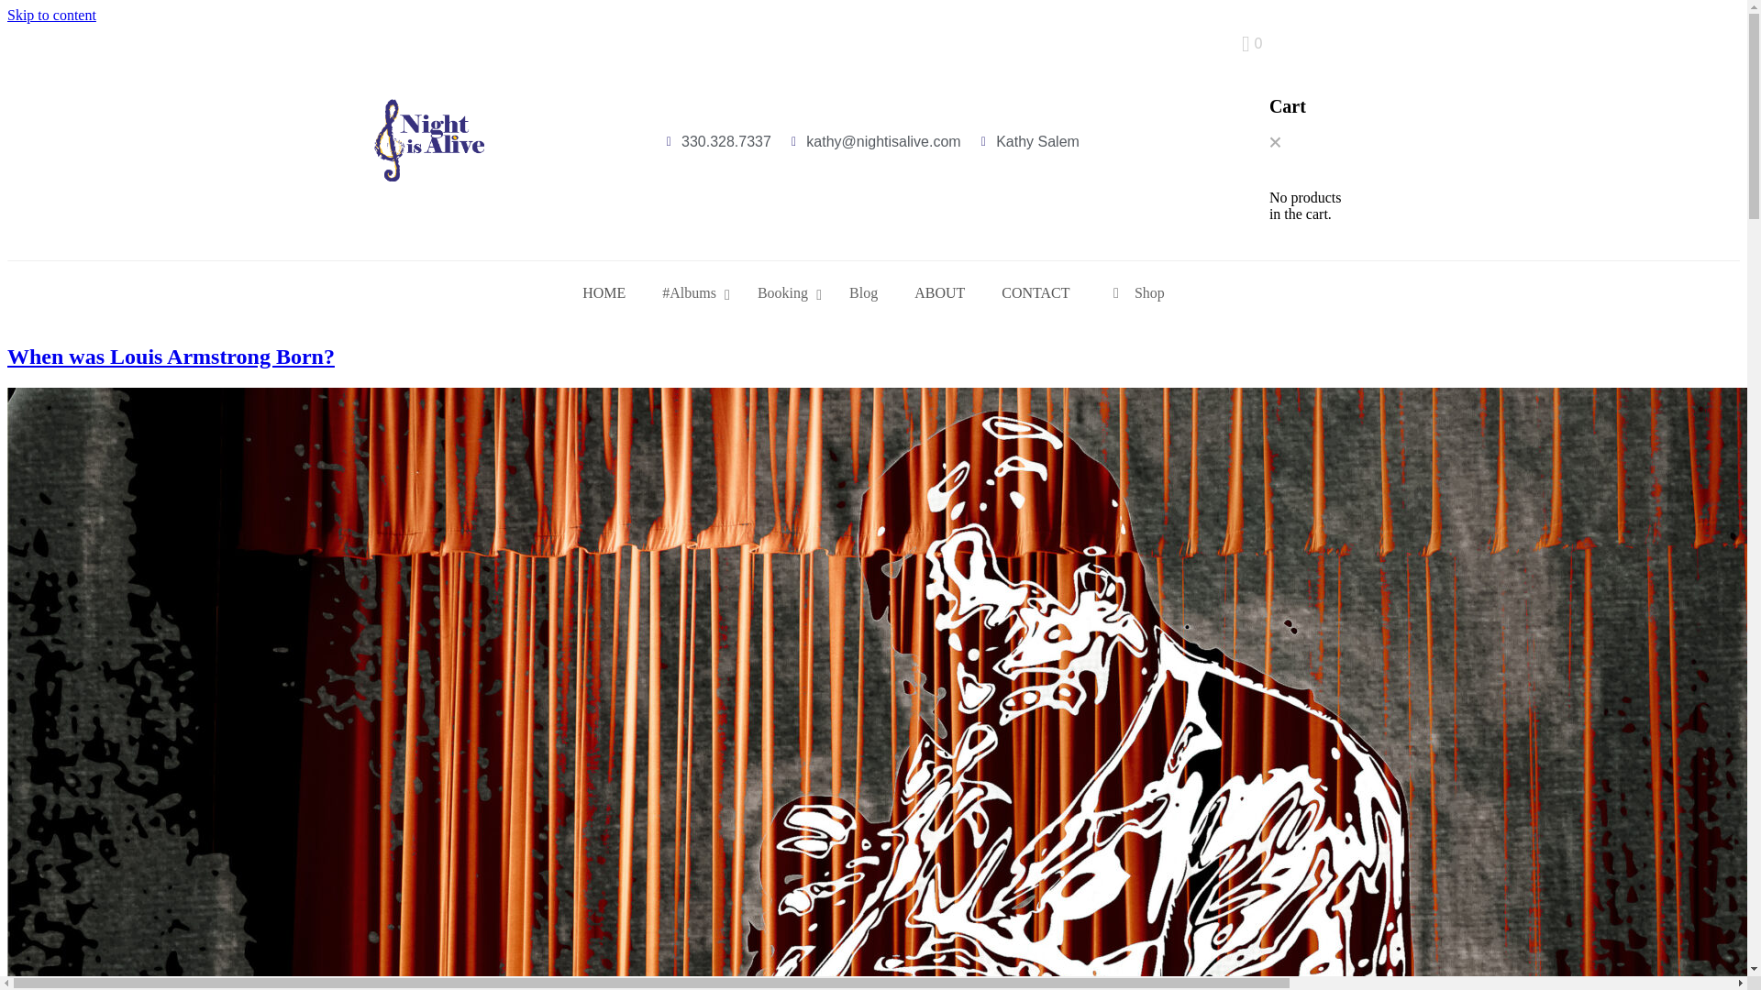 The image size is (1761, 990). I want to click on Skip to content, so click(51, 15).